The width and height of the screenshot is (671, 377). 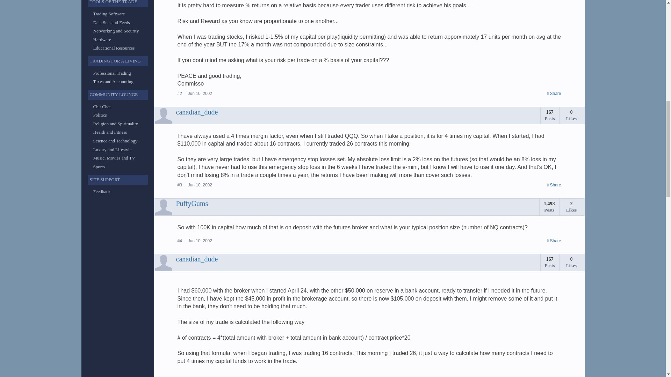 I want to click on Data Sets and Feeds, so click(x=111, y=22).